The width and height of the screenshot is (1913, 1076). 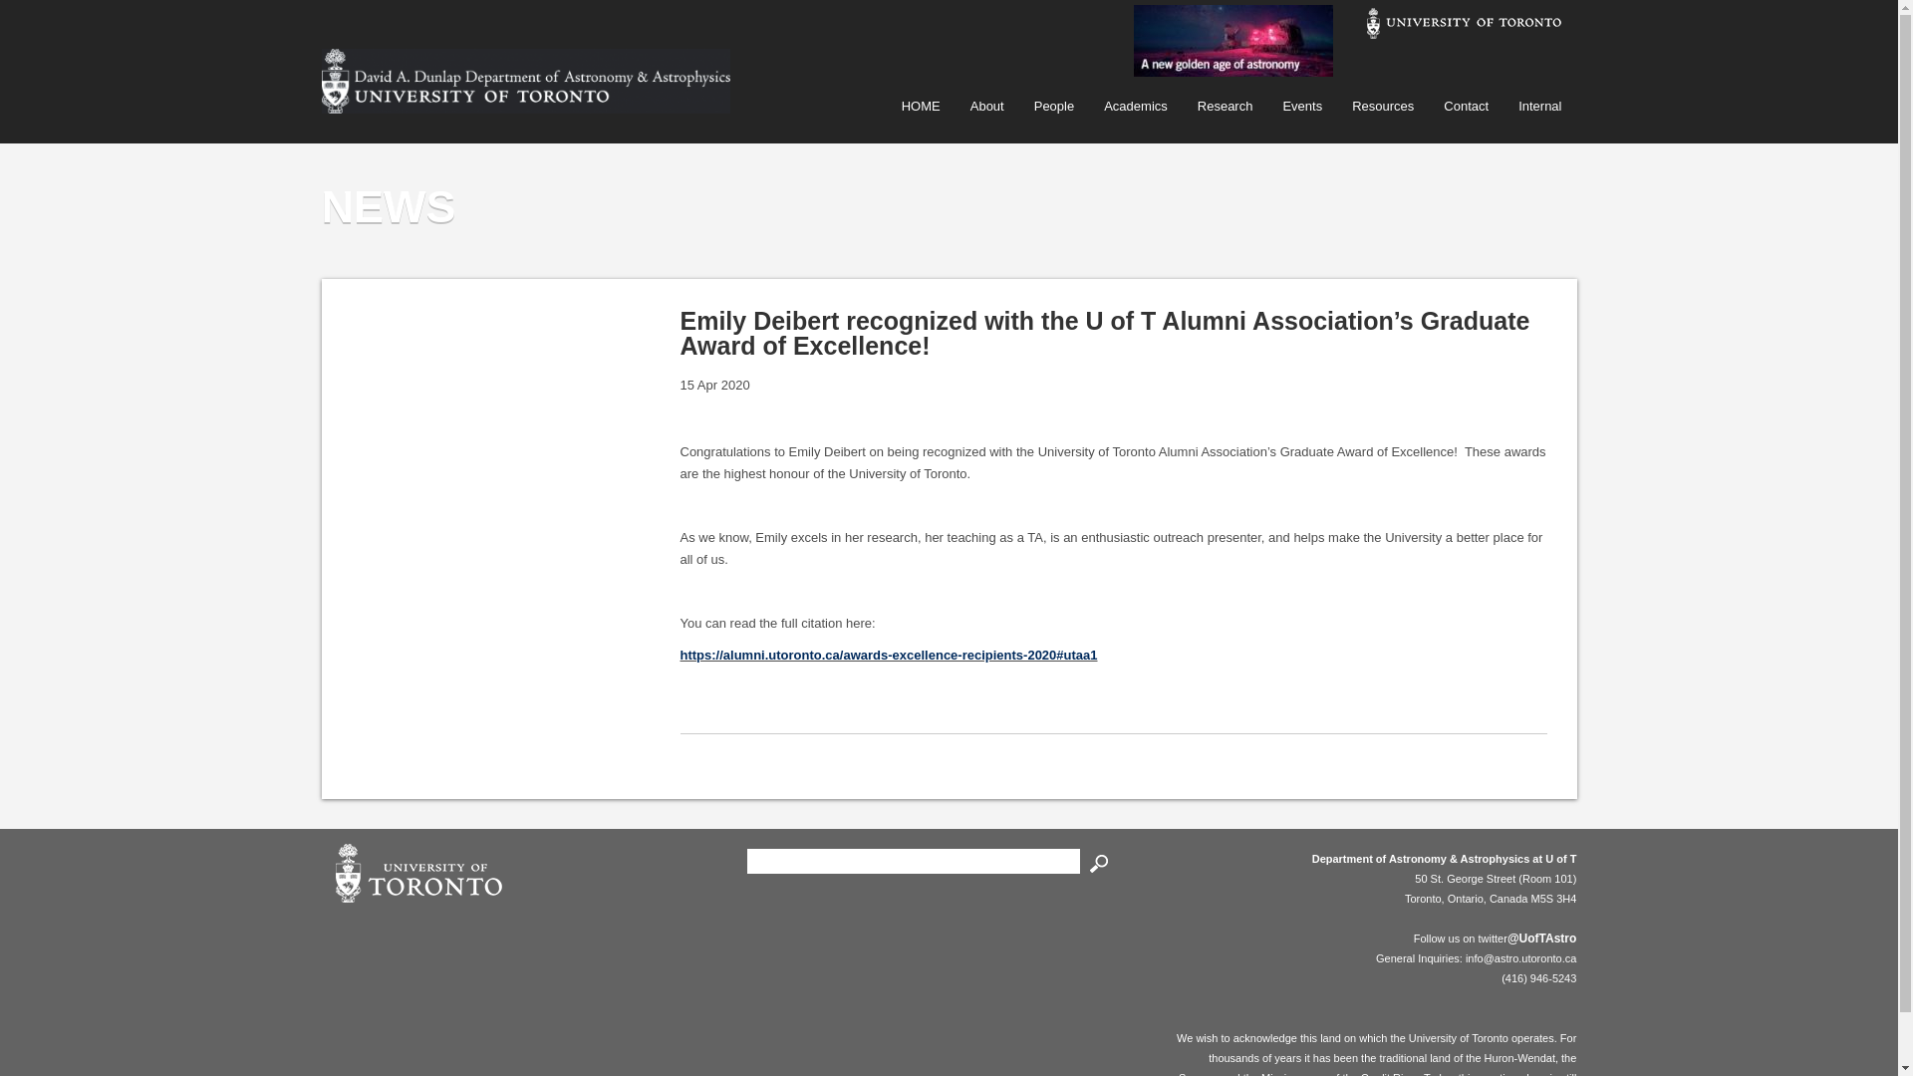 I want to click on Events, so click(x=1301, y=106).